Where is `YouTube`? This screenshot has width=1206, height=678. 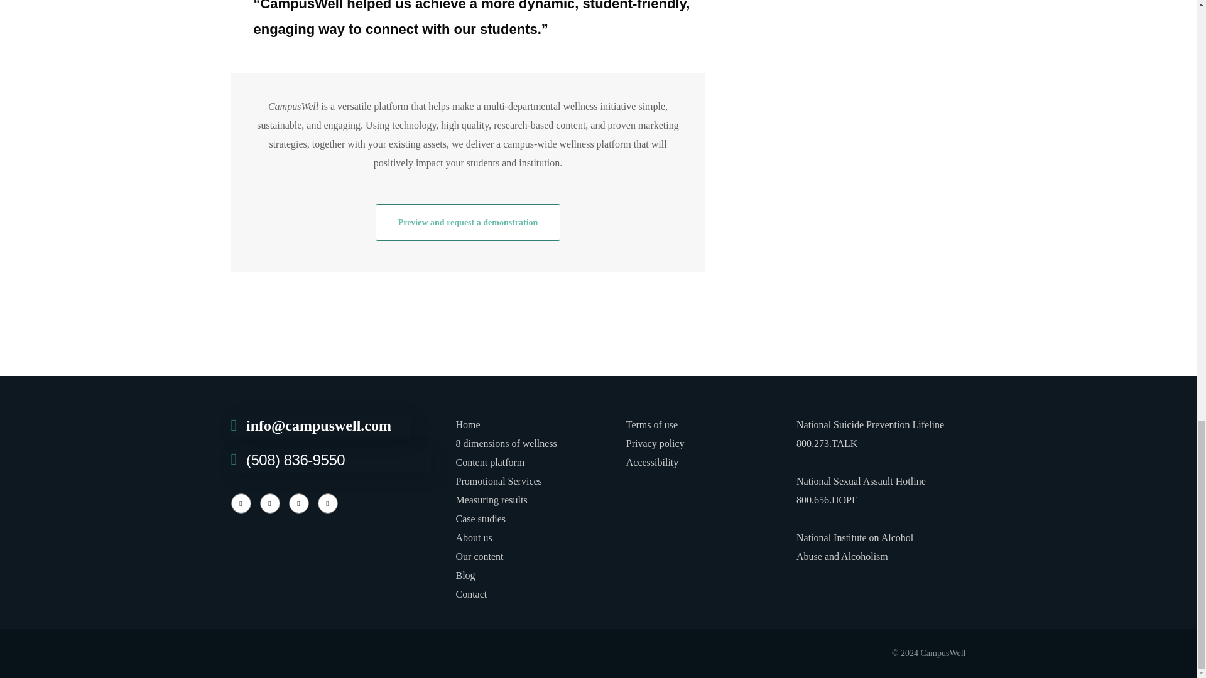 YouTube is located at coordinates (328, 503).